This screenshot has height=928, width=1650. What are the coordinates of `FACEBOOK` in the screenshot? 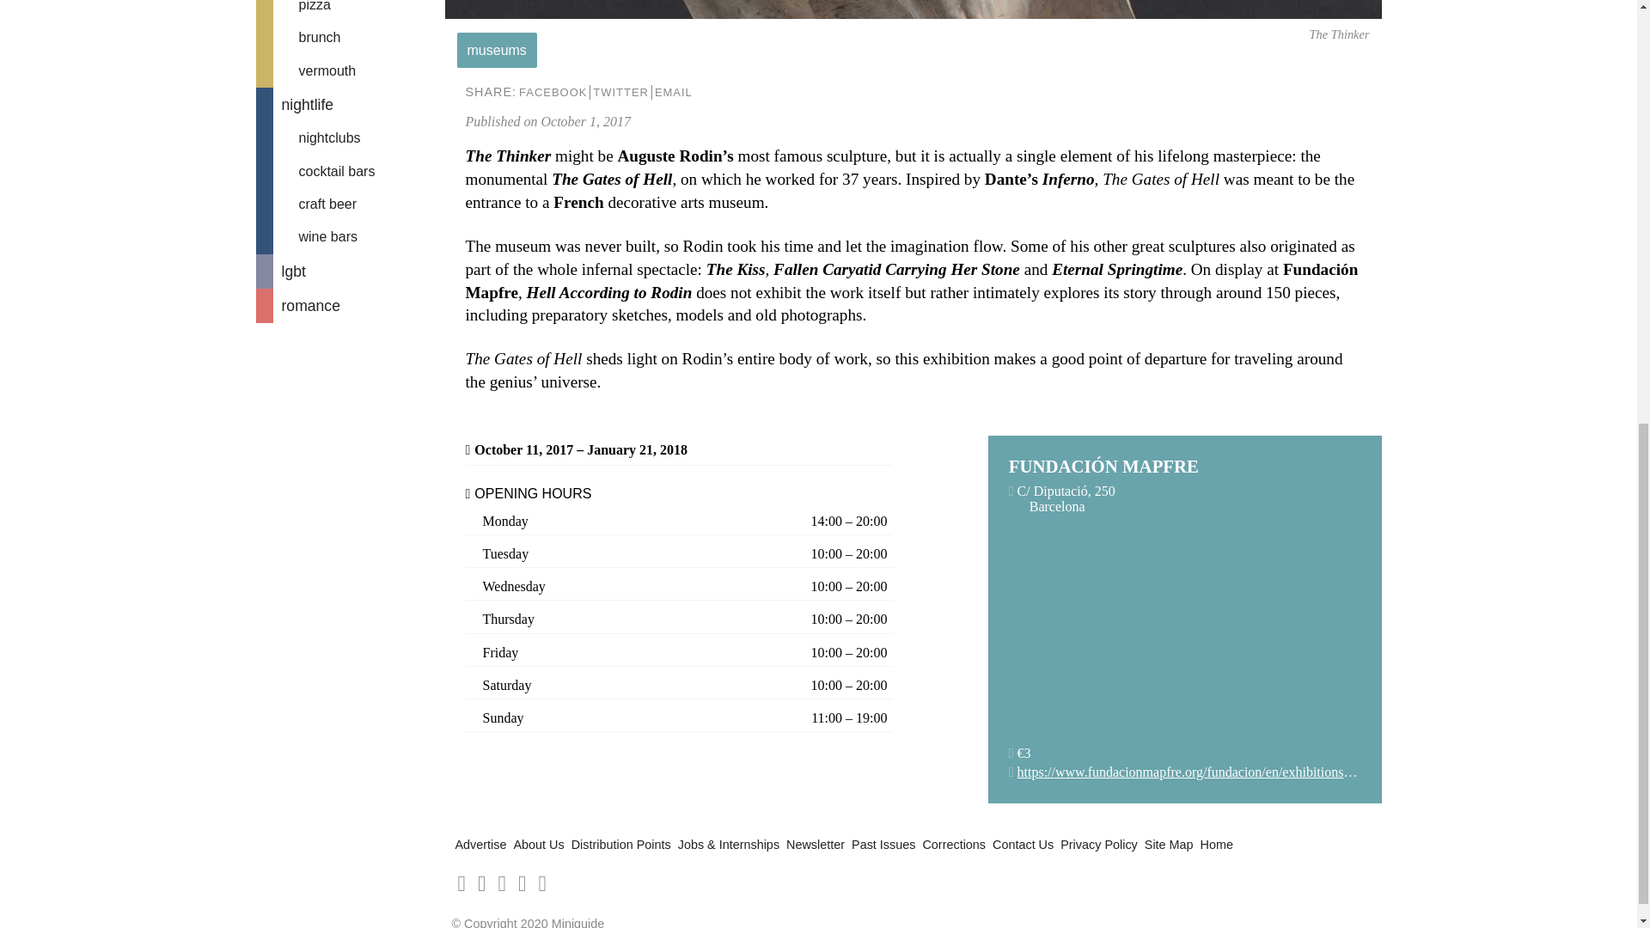 It's located at (552, 92).